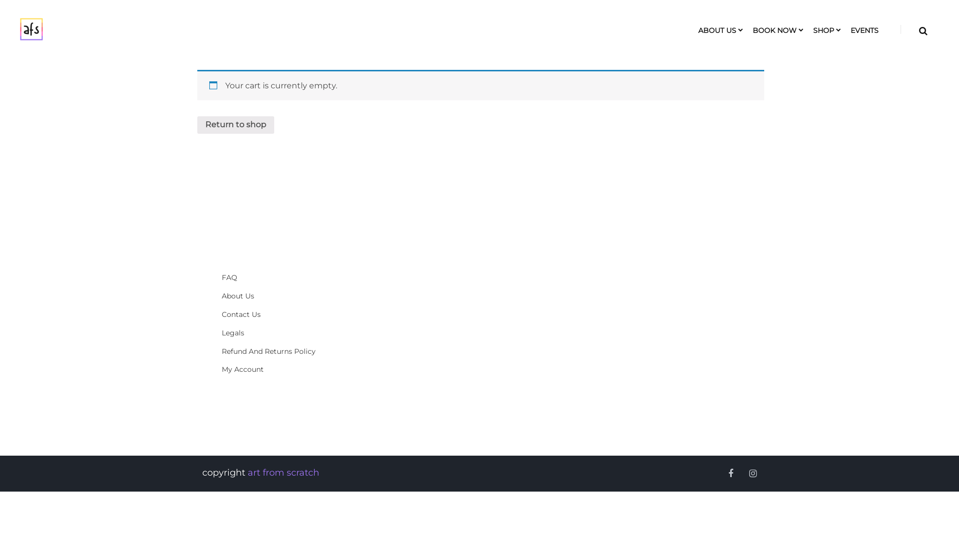 The width and height of the screenshot is (959, 539). I want to click on Refund And Returns Policy, so click(275, 351).